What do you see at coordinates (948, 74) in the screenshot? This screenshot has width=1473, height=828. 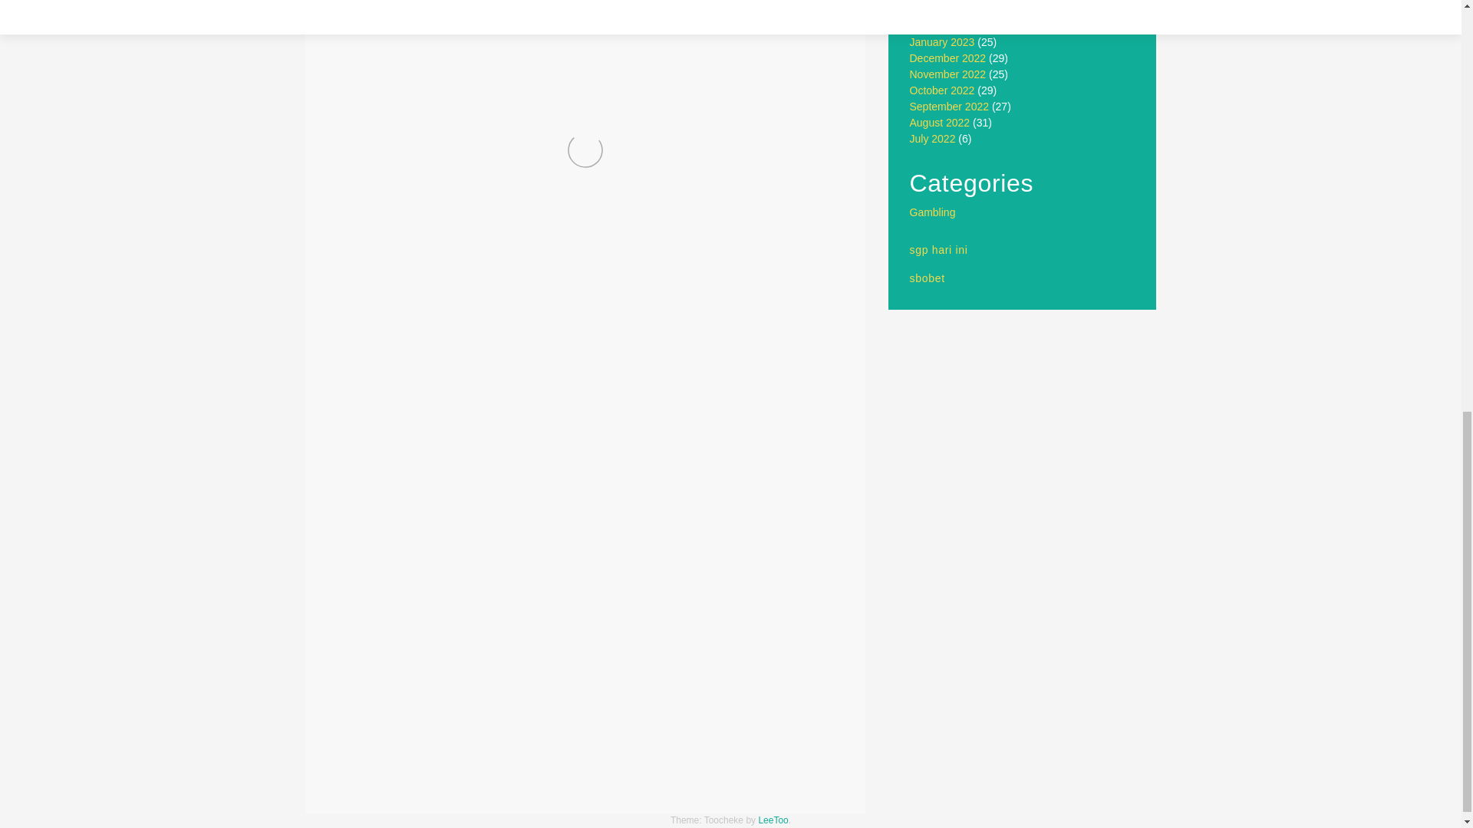 I see `November 2022` at bounding box center [948, 74].